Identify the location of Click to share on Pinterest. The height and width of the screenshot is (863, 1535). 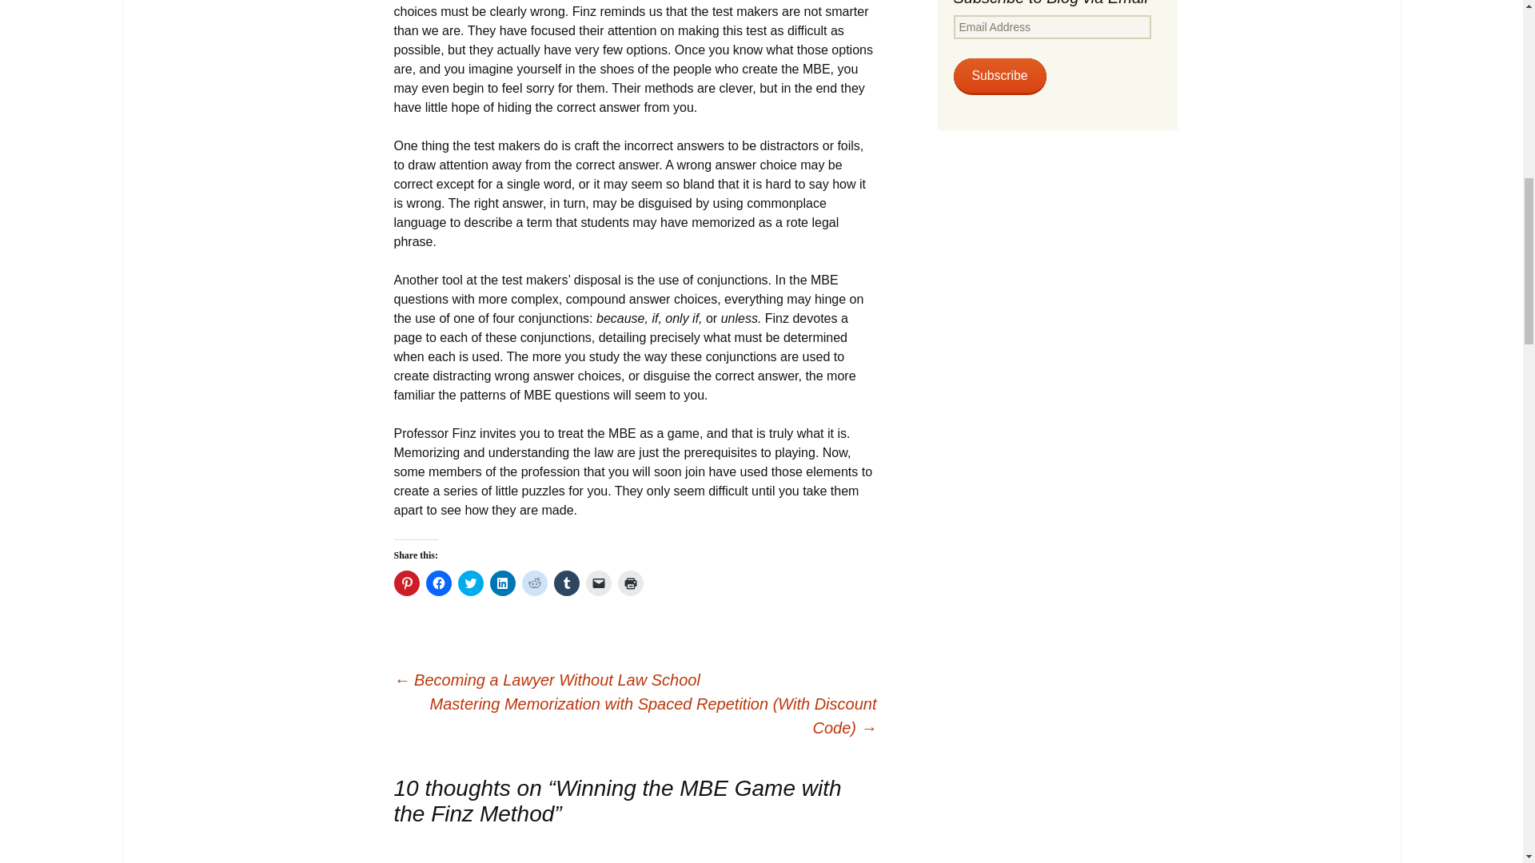
(406, 583).